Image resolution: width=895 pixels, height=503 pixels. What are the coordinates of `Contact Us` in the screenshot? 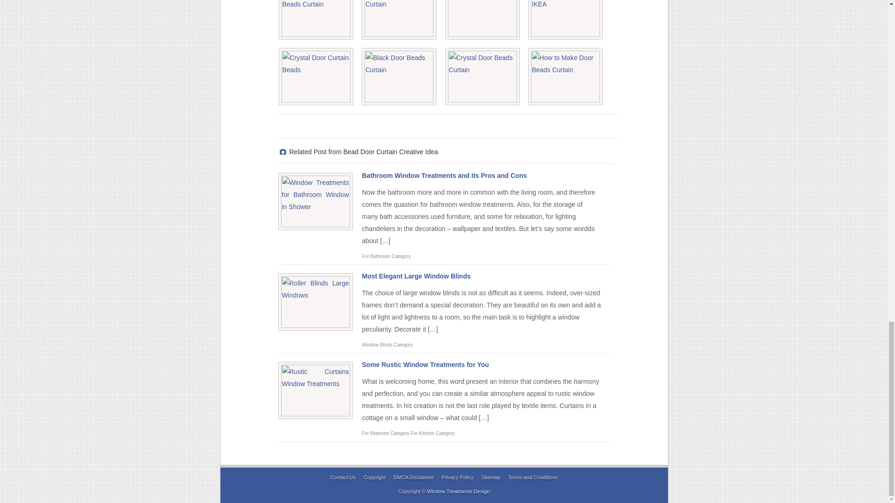 It's located at (343, 477).